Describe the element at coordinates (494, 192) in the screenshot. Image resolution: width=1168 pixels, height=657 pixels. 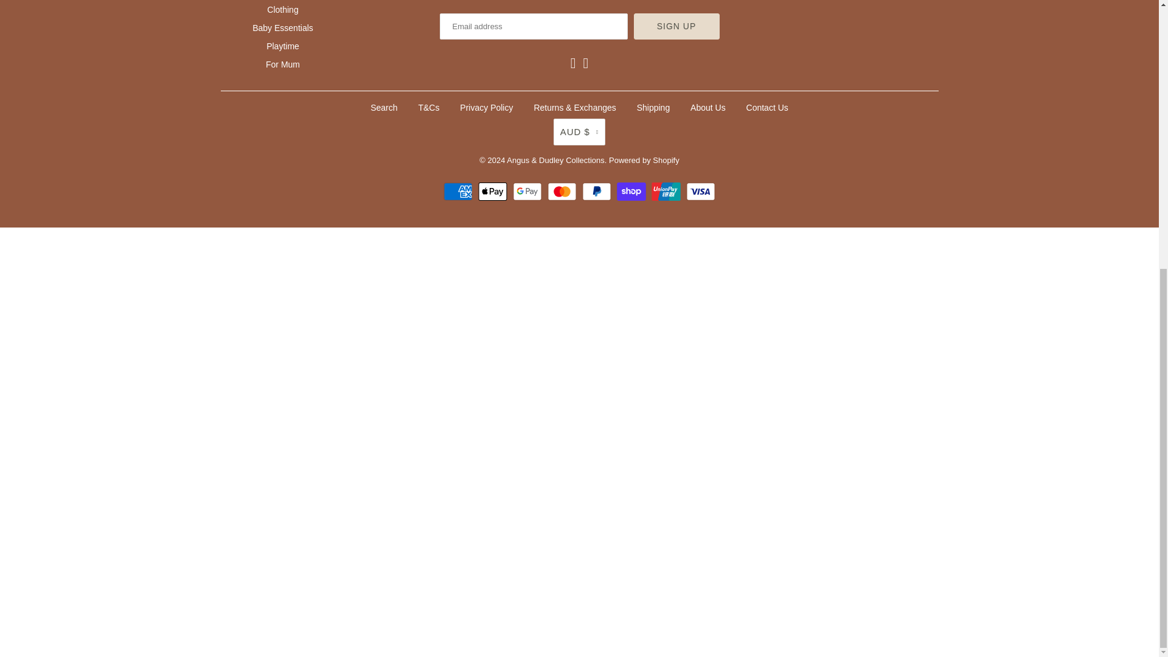
I see `Apple Pay` at that location.